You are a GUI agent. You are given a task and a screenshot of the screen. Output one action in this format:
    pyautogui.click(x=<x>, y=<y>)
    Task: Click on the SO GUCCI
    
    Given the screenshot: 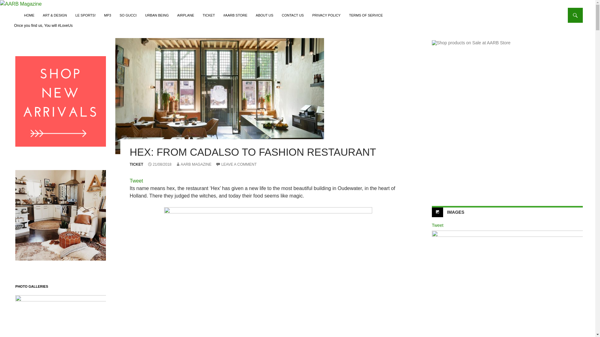 What is the action you would take?
    pyautogui.click(x=128, y=15)
    